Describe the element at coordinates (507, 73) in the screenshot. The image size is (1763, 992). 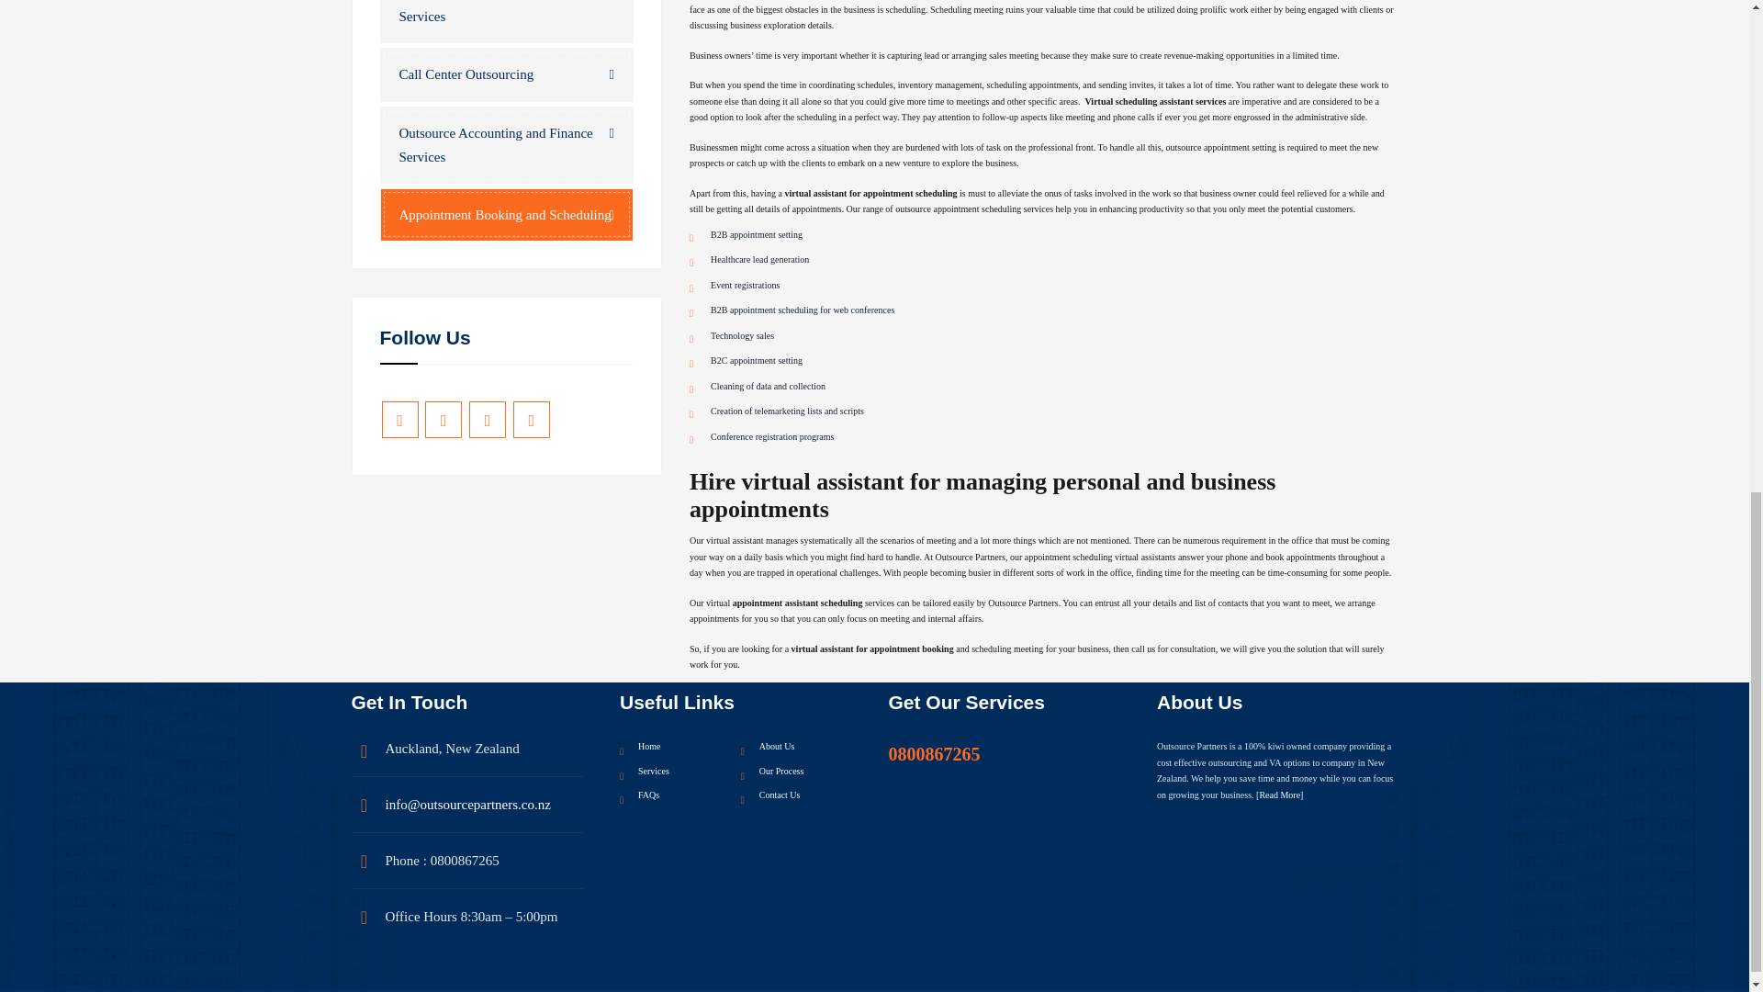
I see `Call Center Outsourcing` at that location.